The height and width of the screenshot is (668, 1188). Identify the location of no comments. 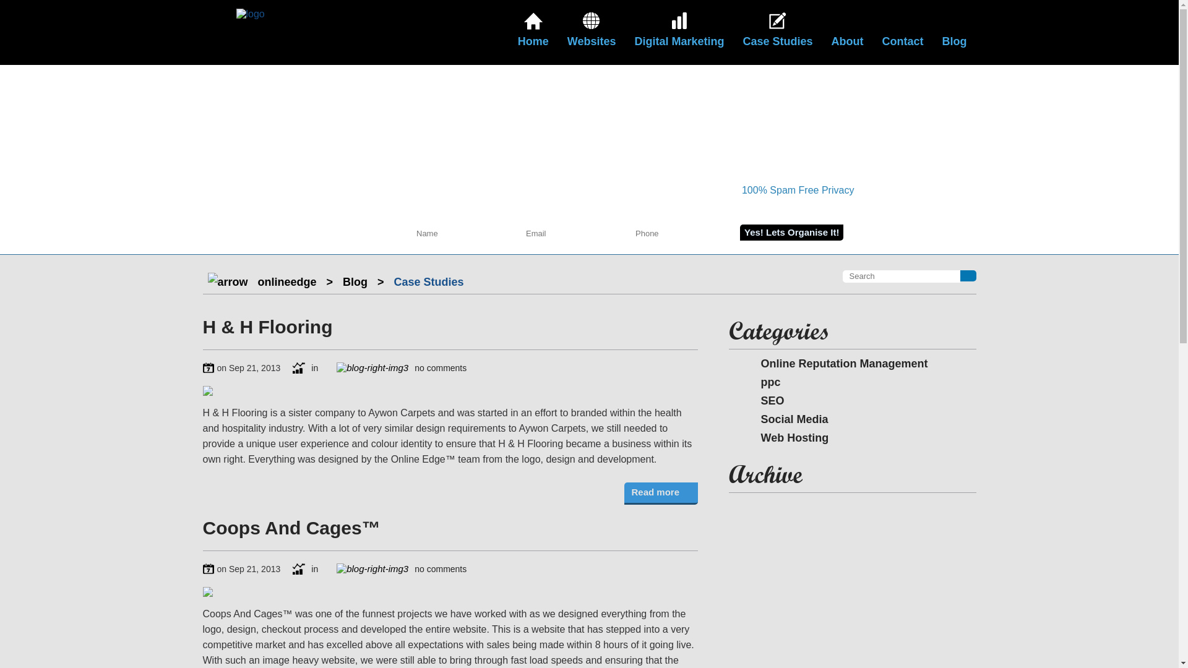
(402, 368).